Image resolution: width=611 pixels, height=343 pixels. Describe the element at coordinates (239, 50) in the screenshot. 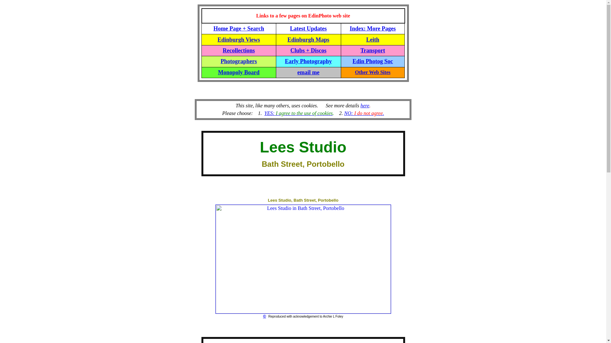

I see `Recollections` at that location.